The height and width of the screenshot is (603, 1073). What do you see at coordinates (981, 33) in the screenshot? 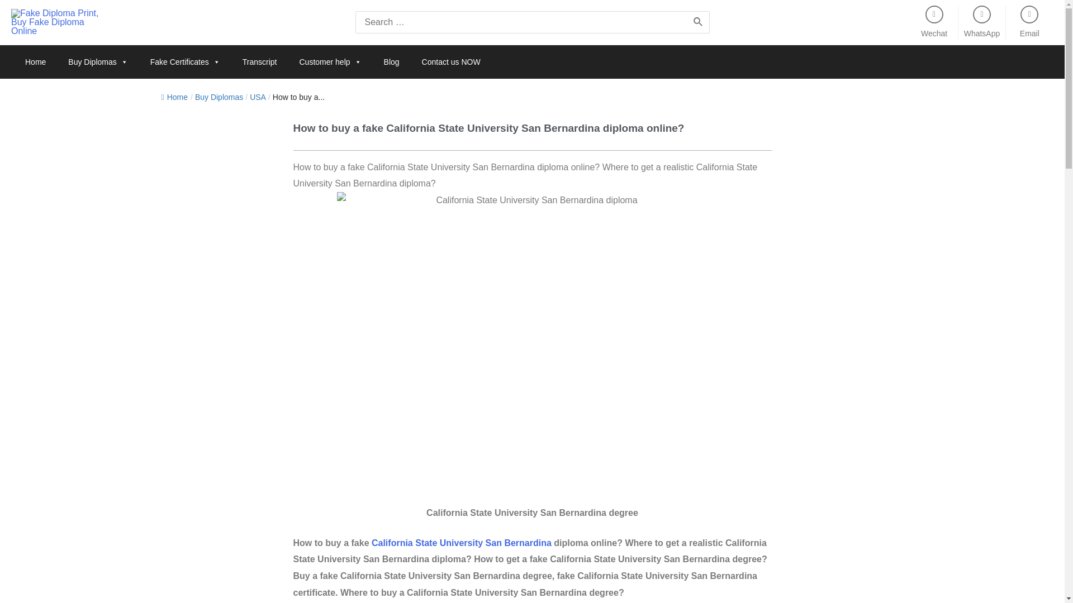
I see `WhatsApp` at bounding box center [981, 33].